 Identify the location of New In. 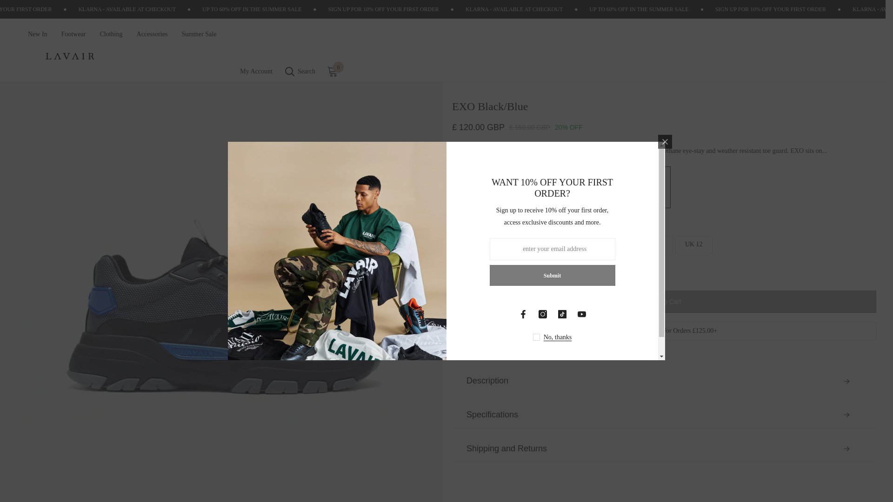
(37, 38).